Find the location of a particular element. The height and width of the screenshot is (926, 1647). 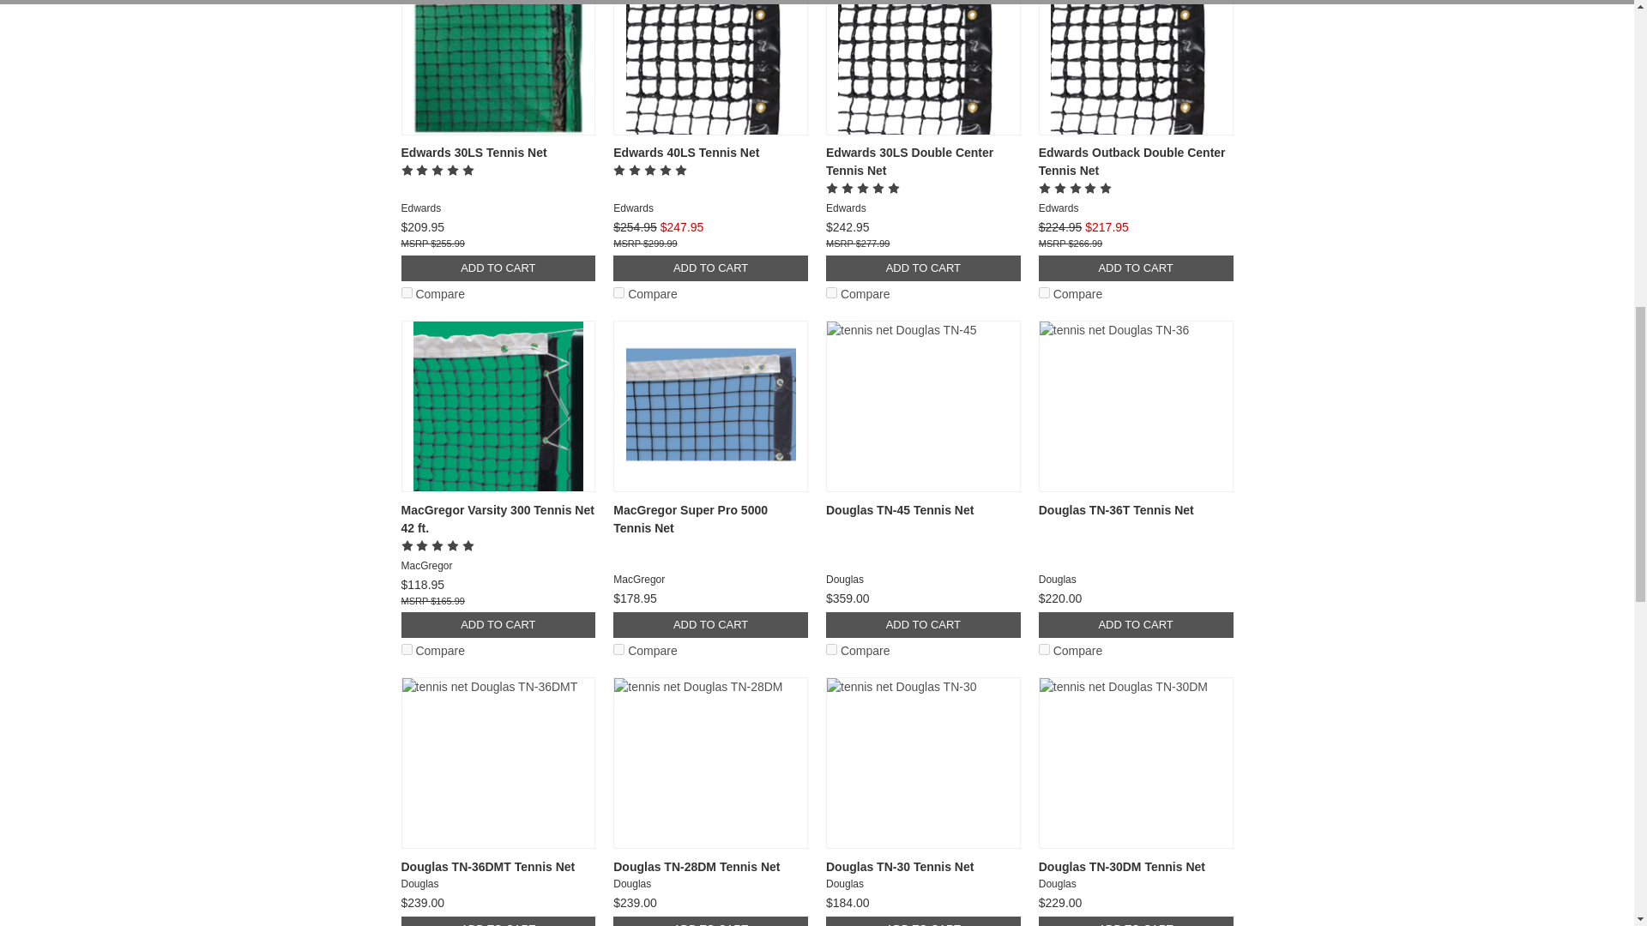

36 is located at coordinates (1045, 292).